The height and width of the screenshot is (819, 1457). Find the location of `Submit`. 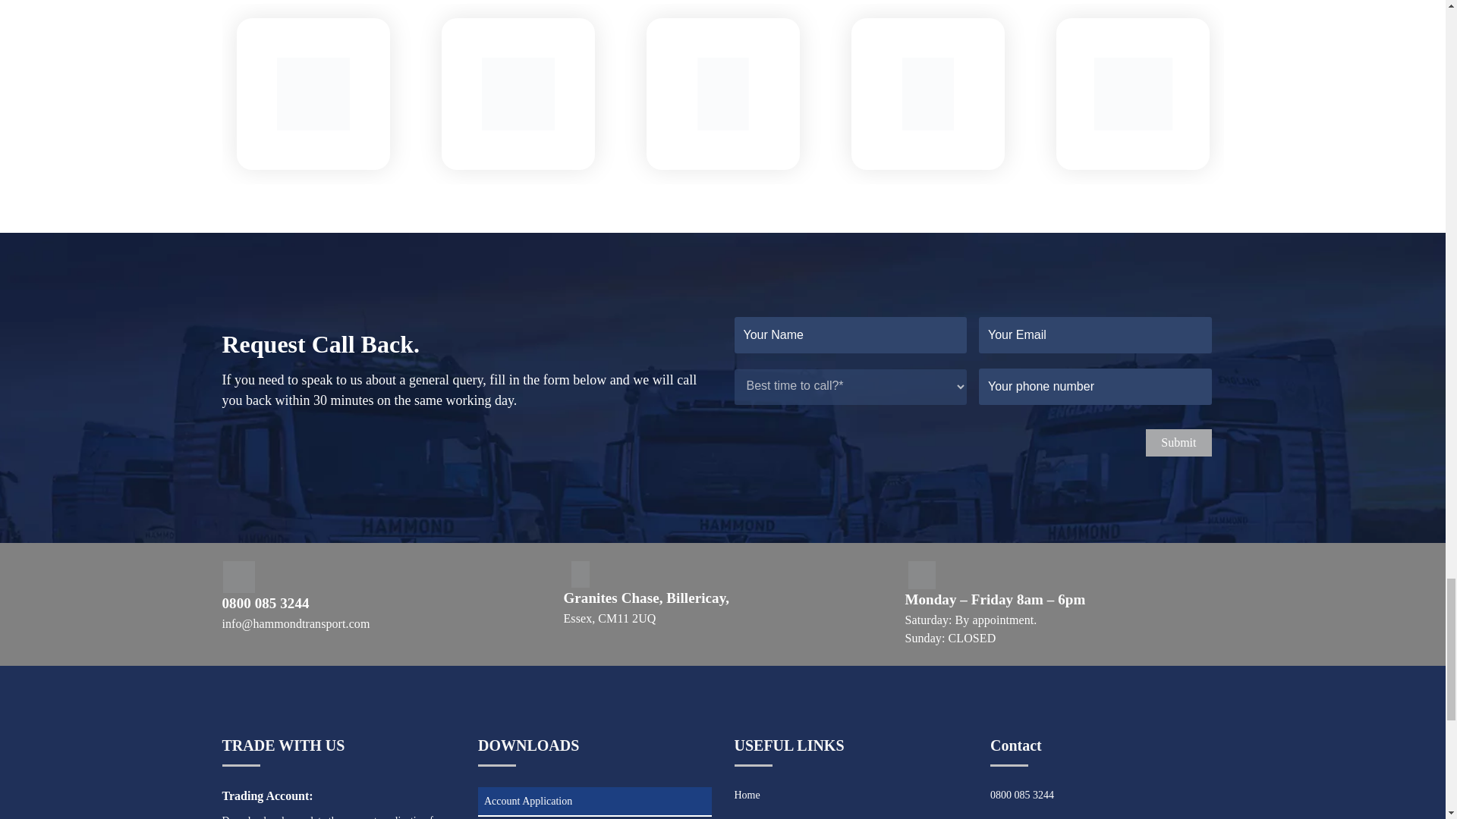

Submit is located at coordinates (1178, 442).